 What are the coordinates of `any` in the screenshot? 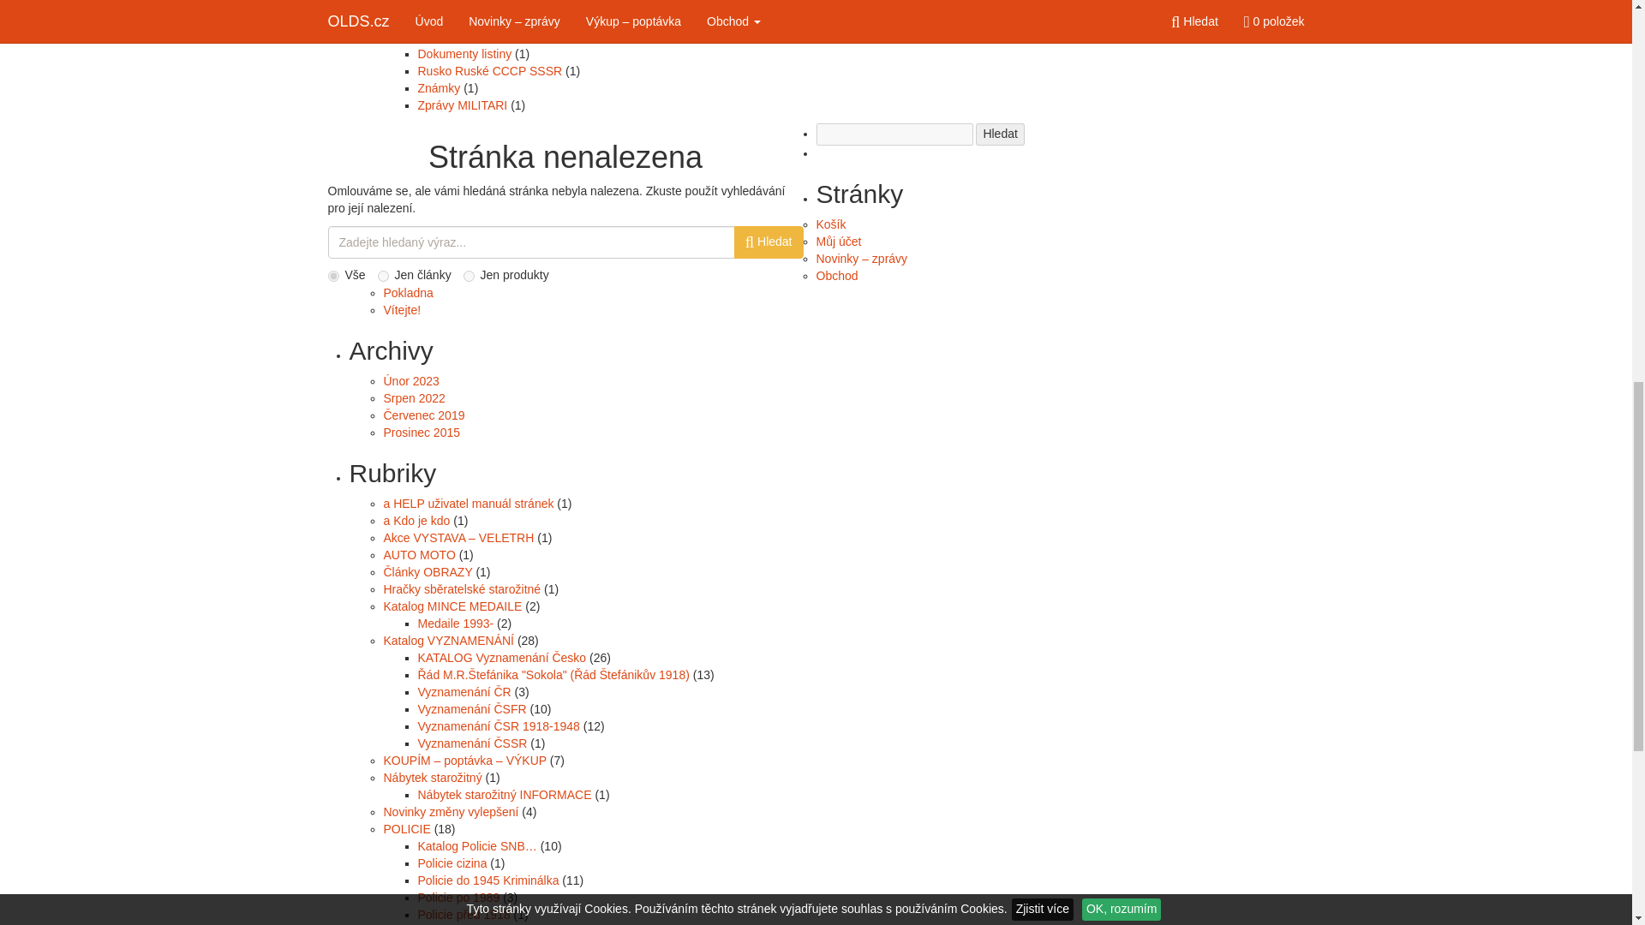 It's located at (332, 276).